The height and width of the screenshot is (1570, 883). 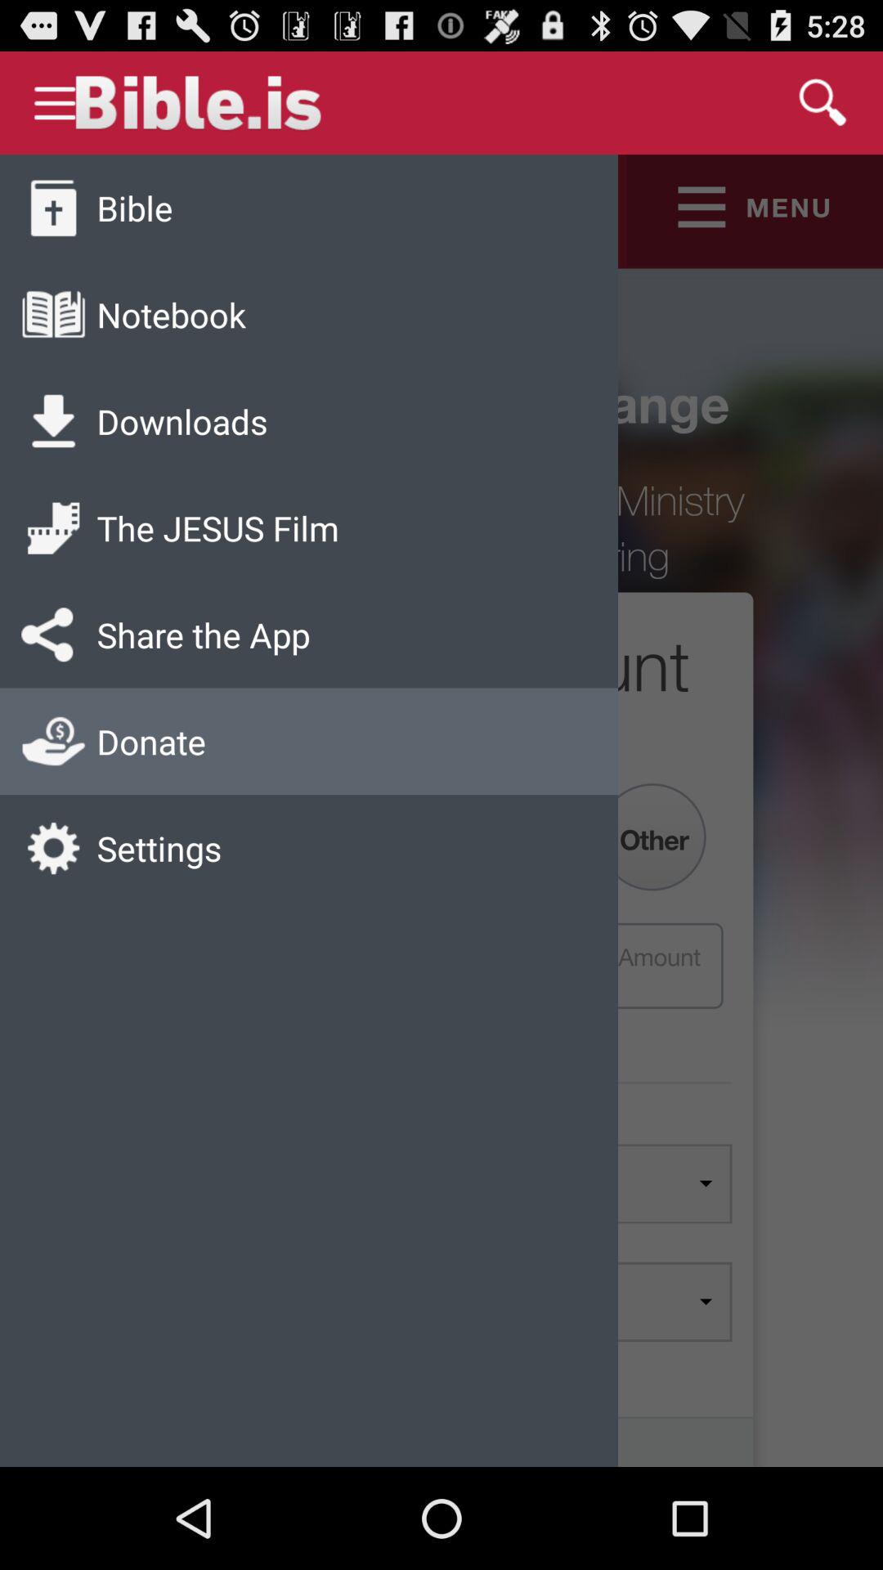 I want to click on swipe to downloads icon, so click(x=182, y=420).